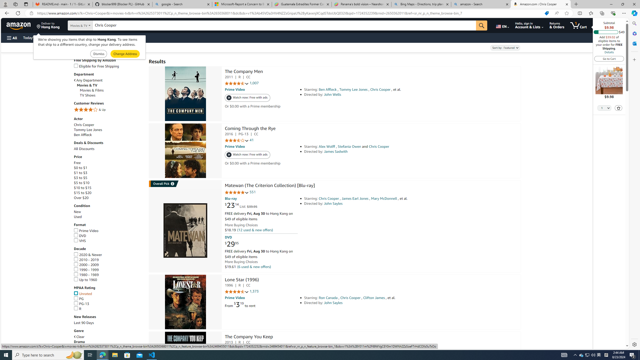 Image resolution: width=640 pixels, height=360 pixels. What do you see at coordinates (109, 337) in the screenshot?
I see `Clear` at bounding box center [109, 337].